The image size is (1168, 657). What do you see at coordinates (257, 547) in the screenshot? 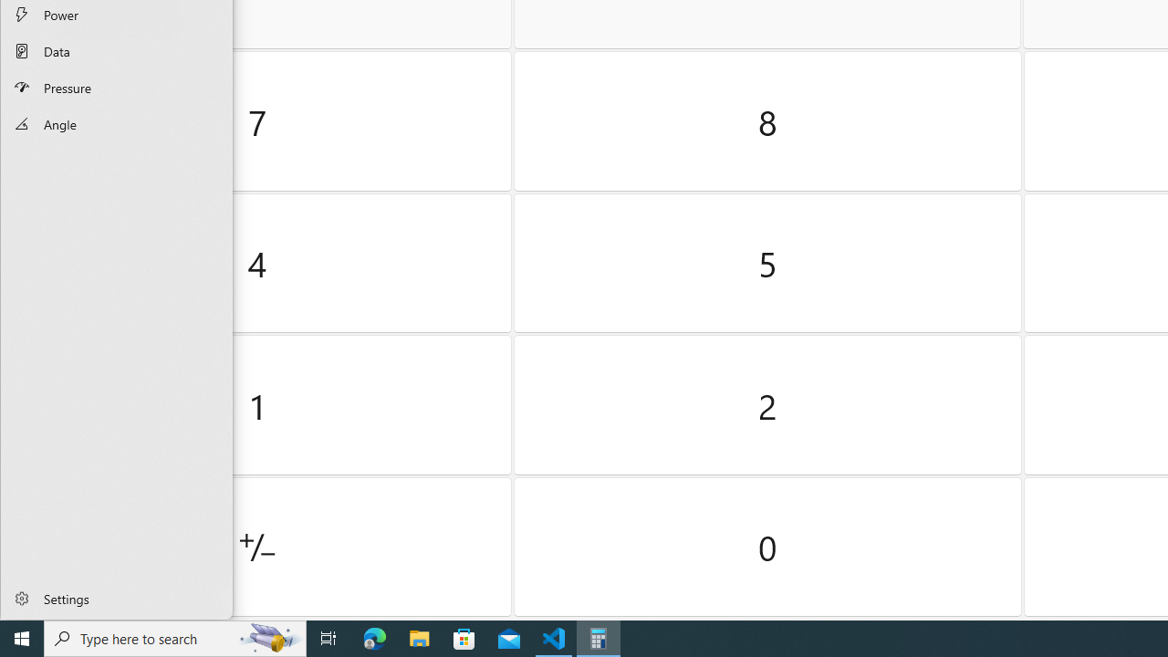
I see `Positive negative` at bounding box center [257, 547].